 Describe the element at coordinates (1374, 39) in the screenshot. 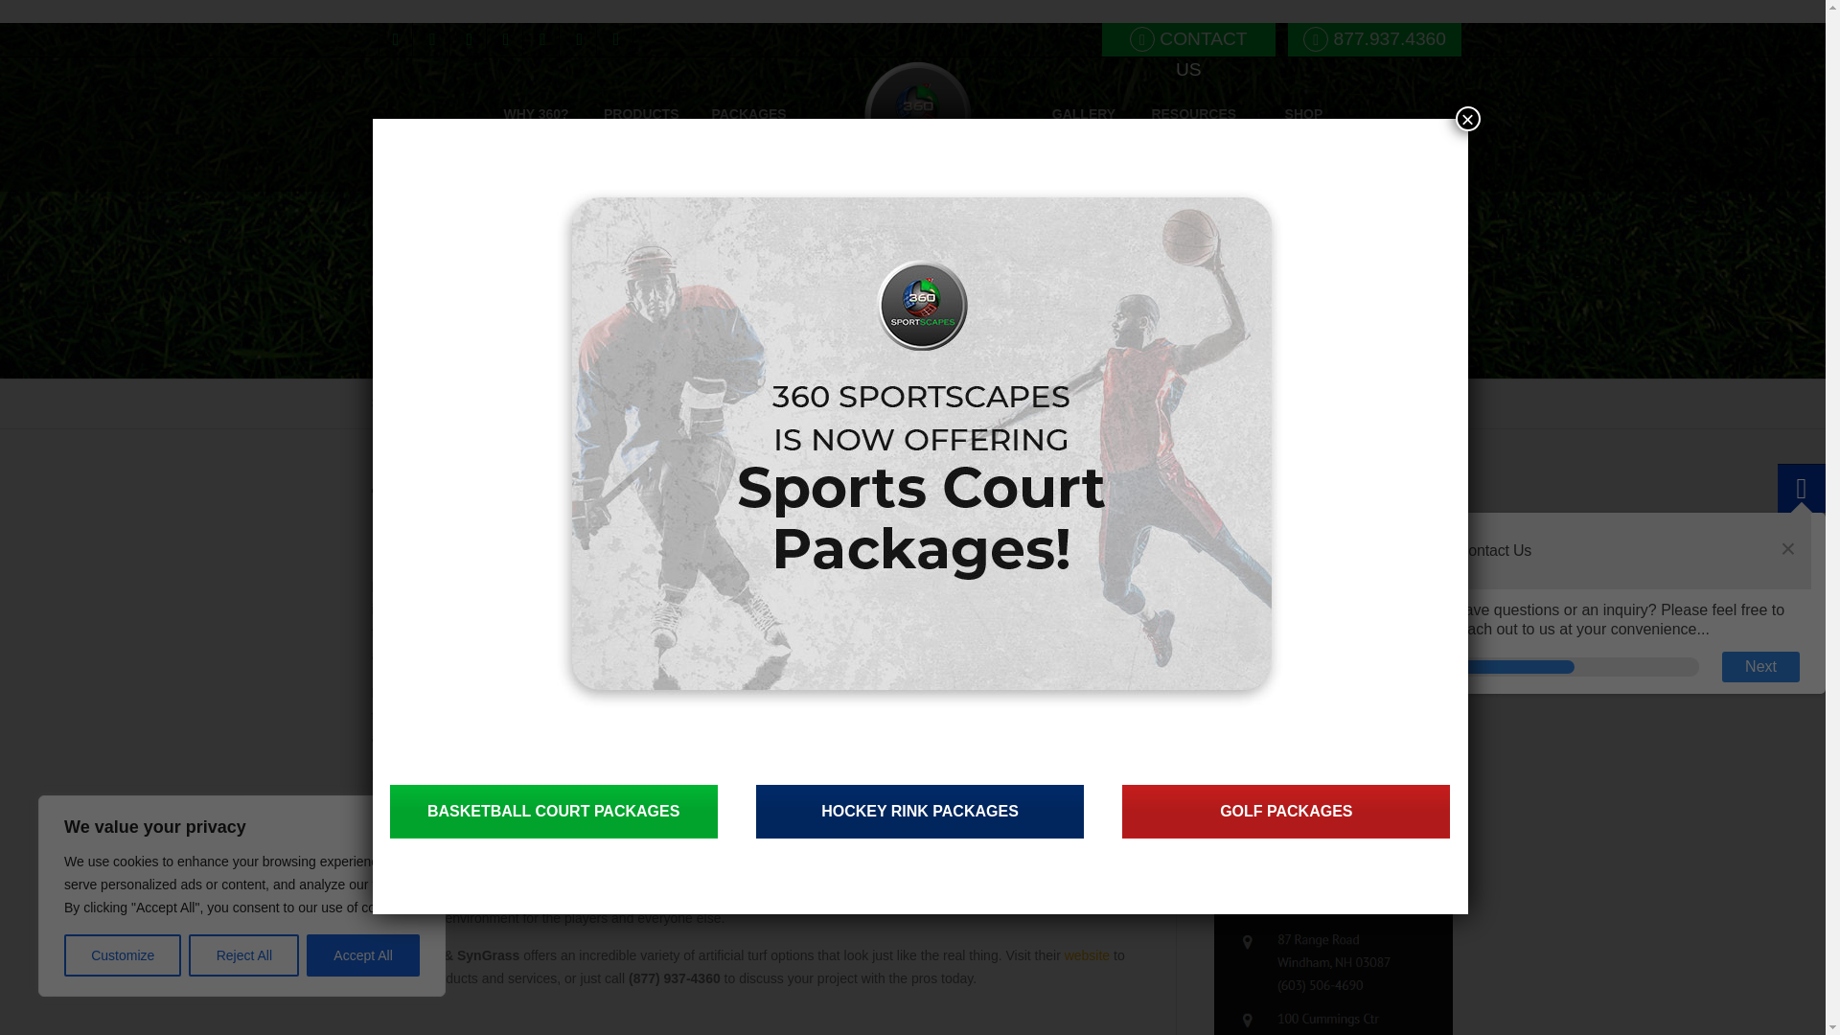

I see `877.937.4360` at that location.